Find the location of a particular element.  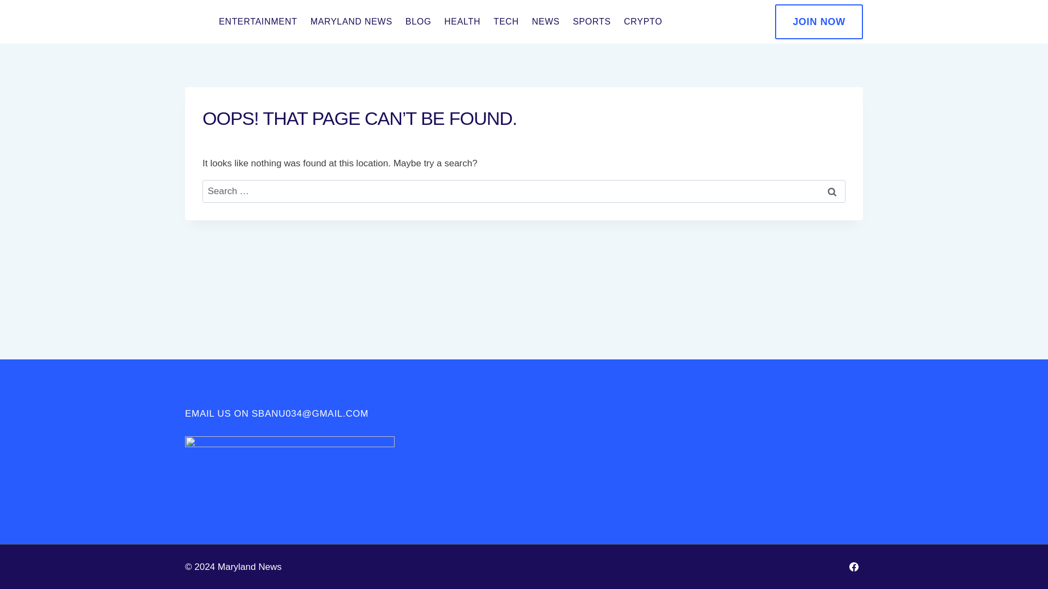

MARYLAND NEWS is located at coordinates (352, 22).